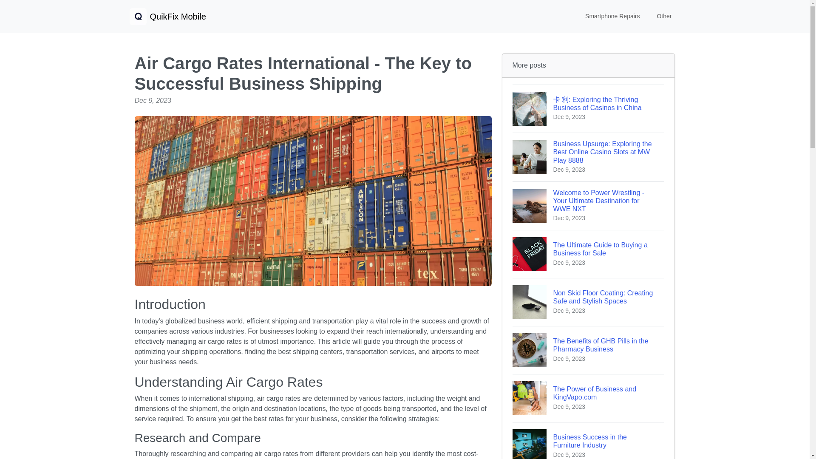 This screenshot has width=816, height=459. What do you see at coordinates (167, 16) in the screenshot?
I see `Smartphone Repairs` at bounding box center [167, 16].